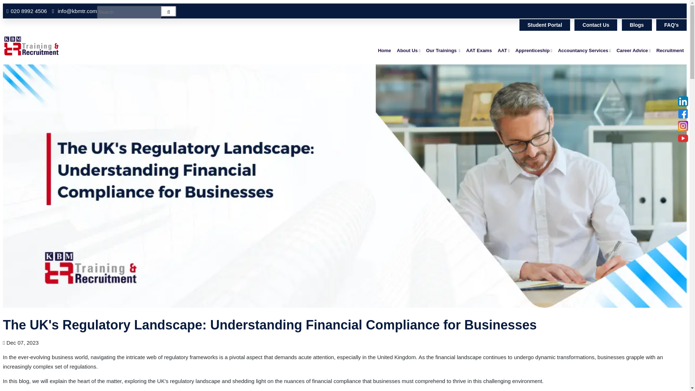  I want to click on 020 8992 4506, so click(28, 11).